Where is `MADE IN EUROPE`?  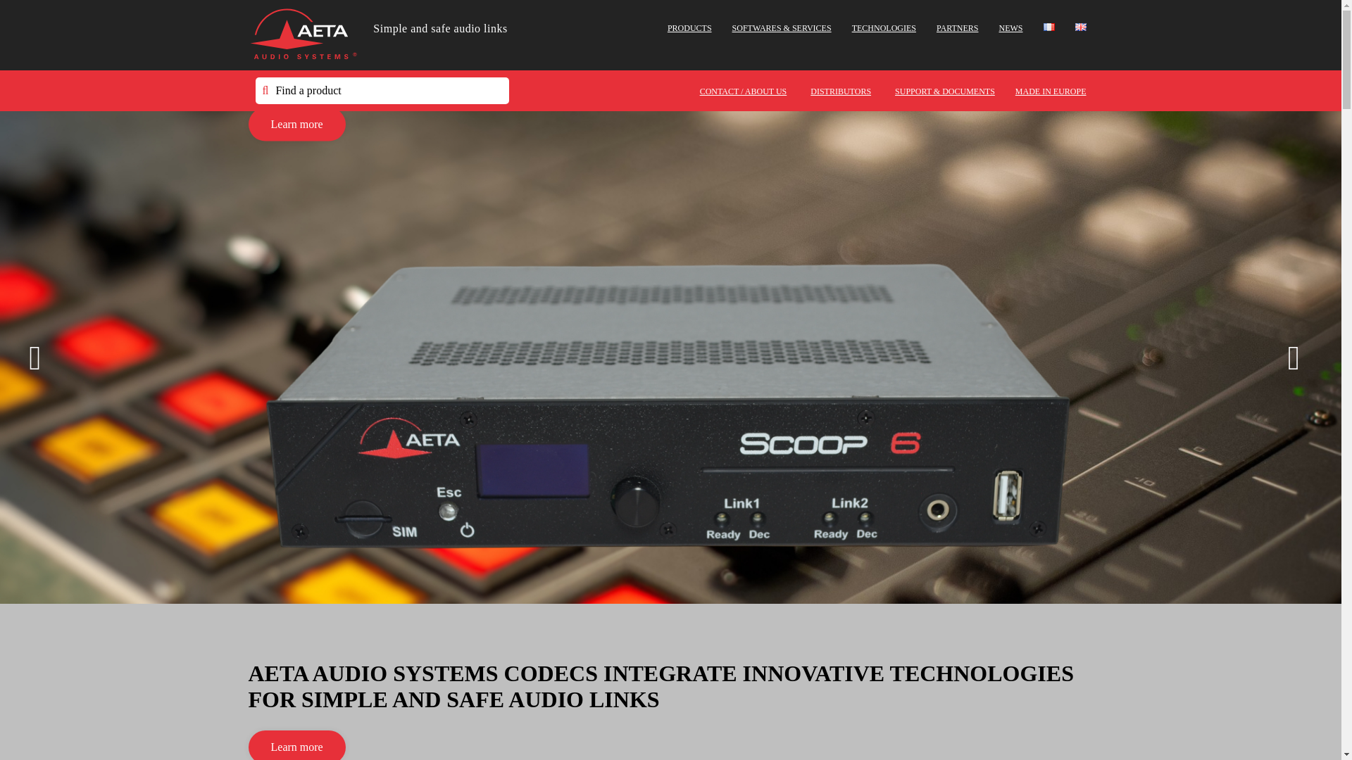
MADE IN EUROPE is located at coordinates (1051, 91).